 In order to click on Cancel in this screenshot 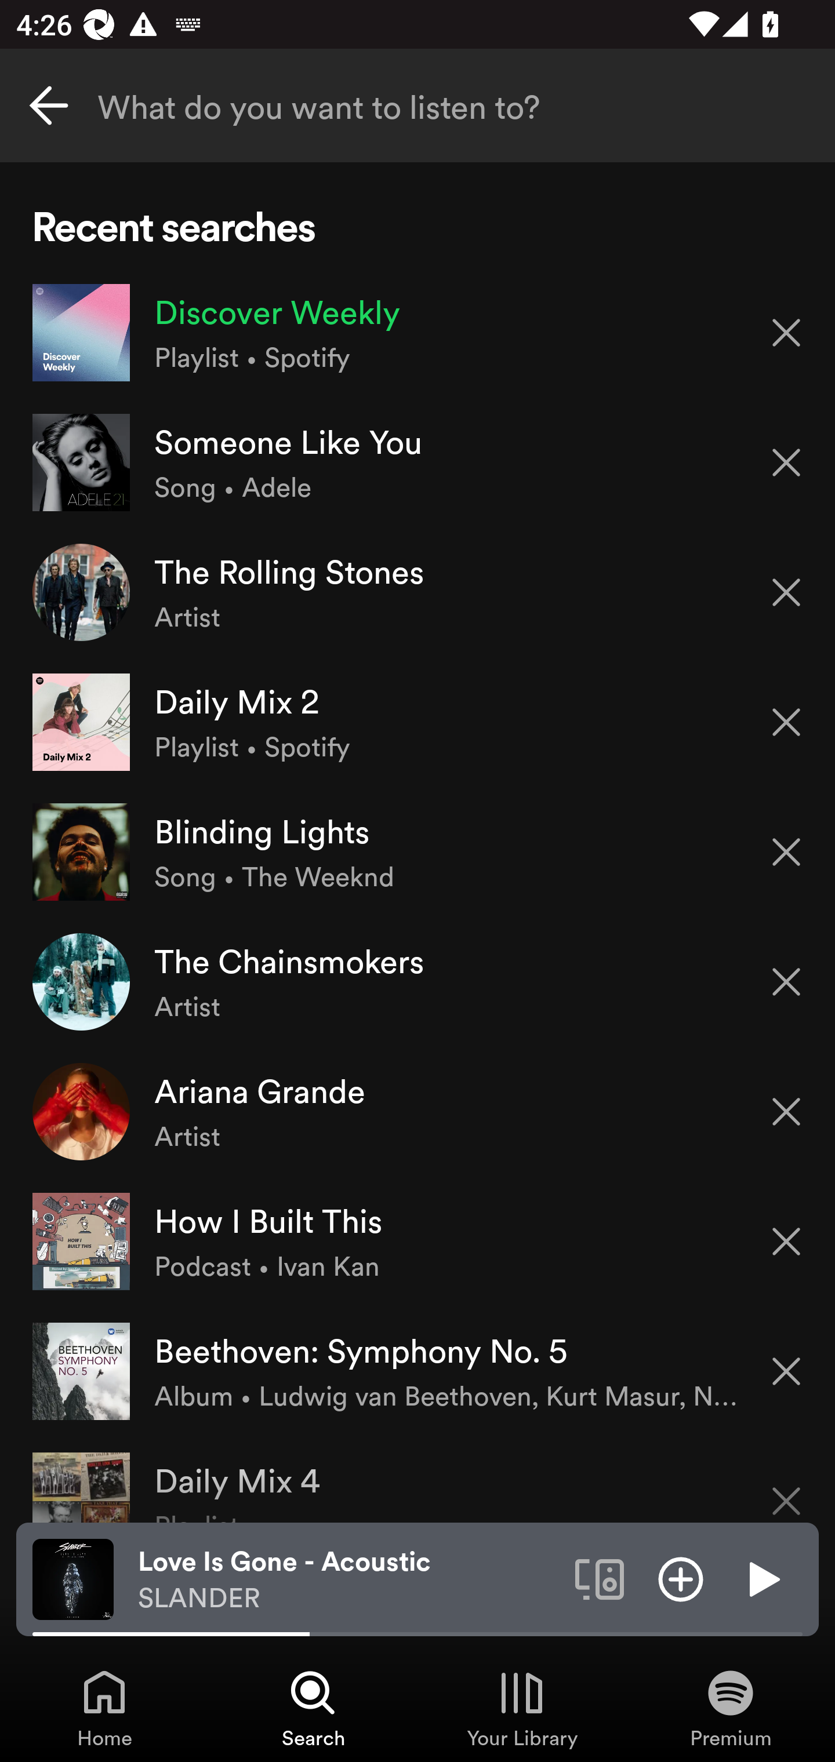, I will do `click(49, 105)`.